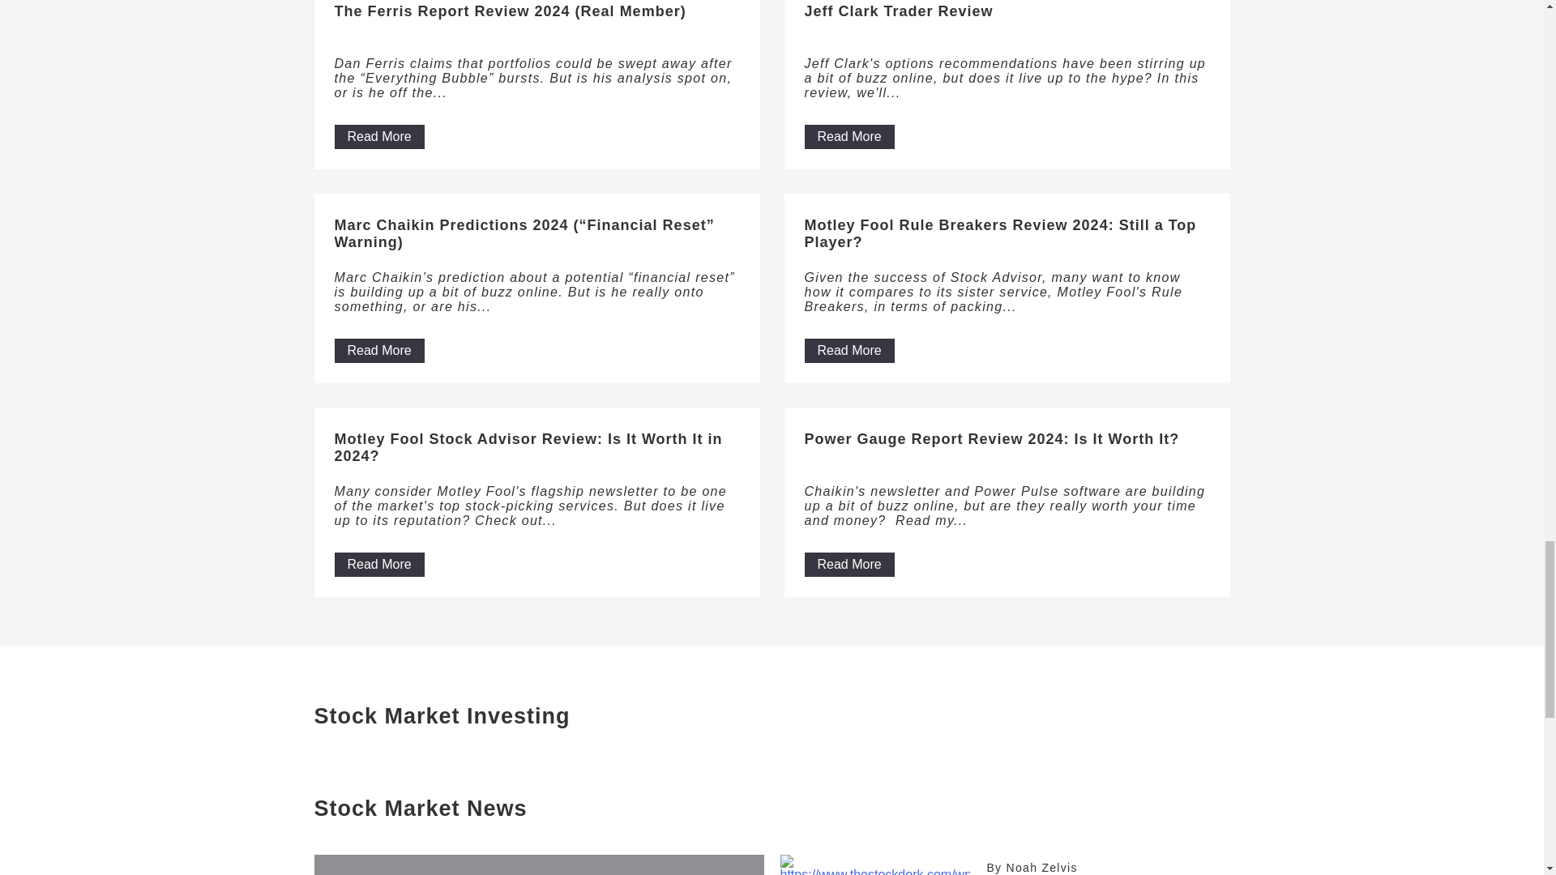 This screenshot has height=875, width=1556. Describe the element at coordinates (378, 136) in the screenshot. I see `Read More` at that location.